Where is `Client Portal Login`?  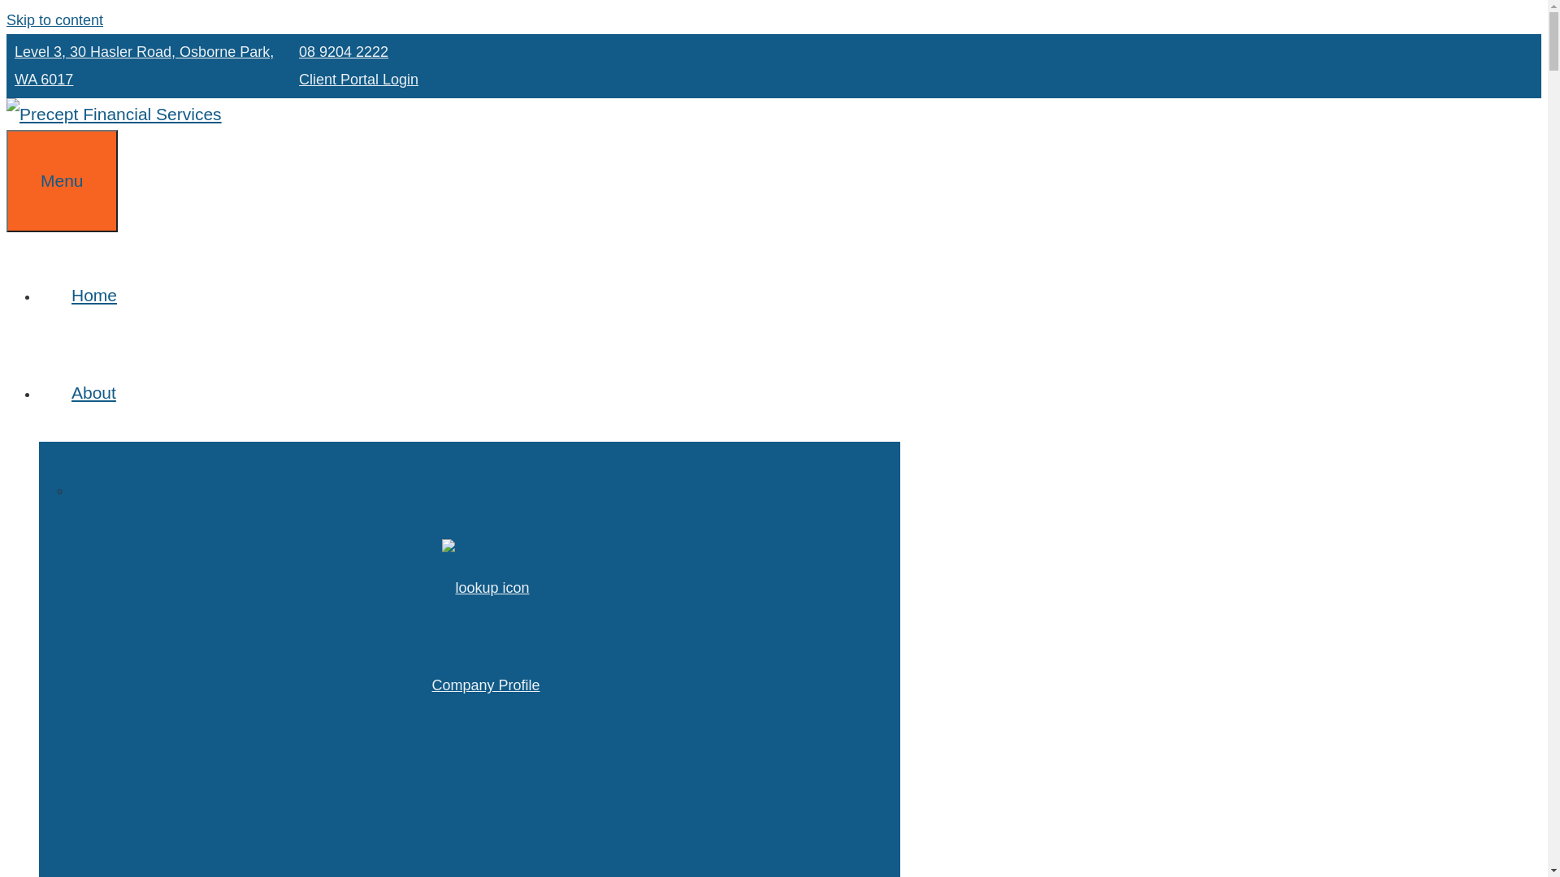
Client Portal Login is located at coordinates (359, 80).